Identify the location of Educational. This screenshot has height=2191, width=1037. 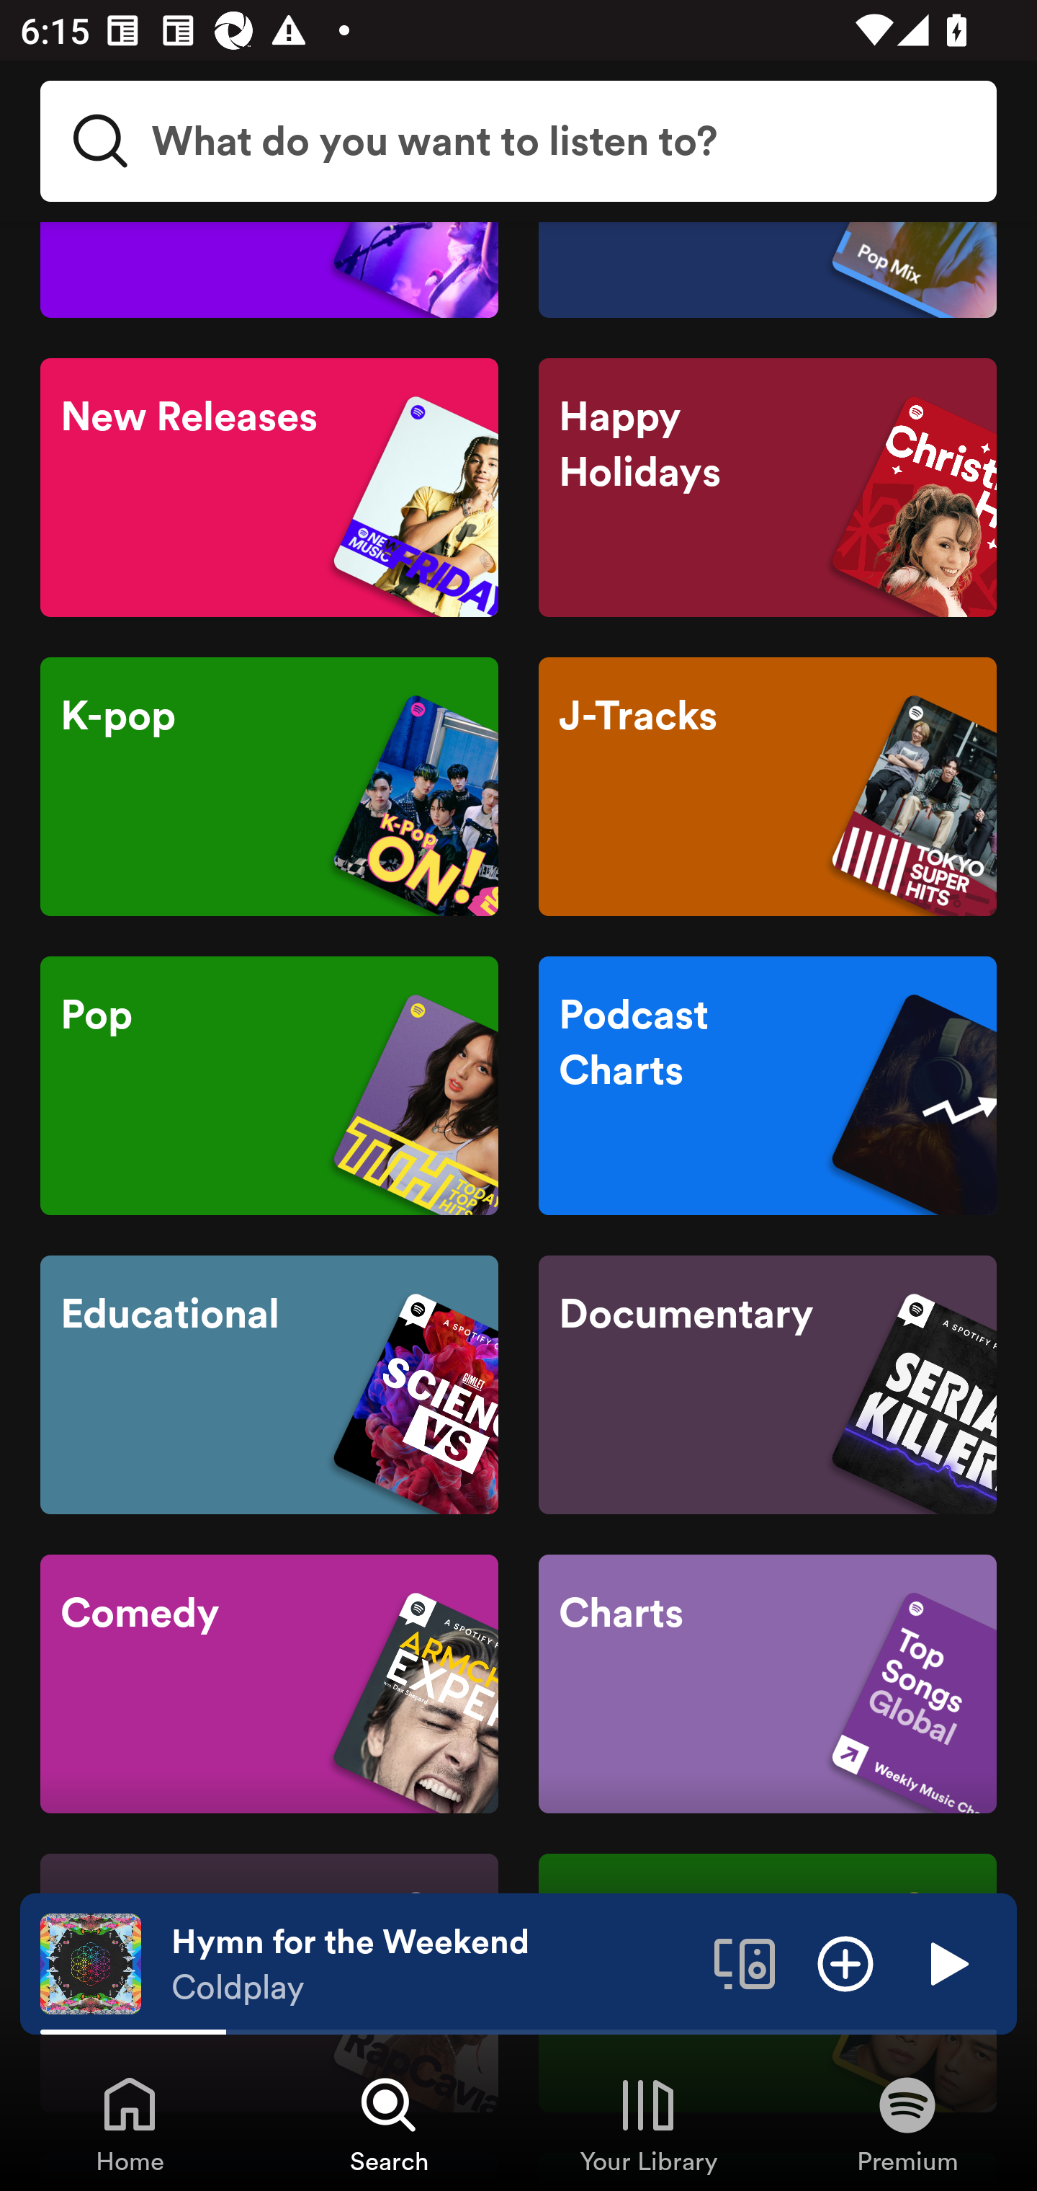
(269, 1384).